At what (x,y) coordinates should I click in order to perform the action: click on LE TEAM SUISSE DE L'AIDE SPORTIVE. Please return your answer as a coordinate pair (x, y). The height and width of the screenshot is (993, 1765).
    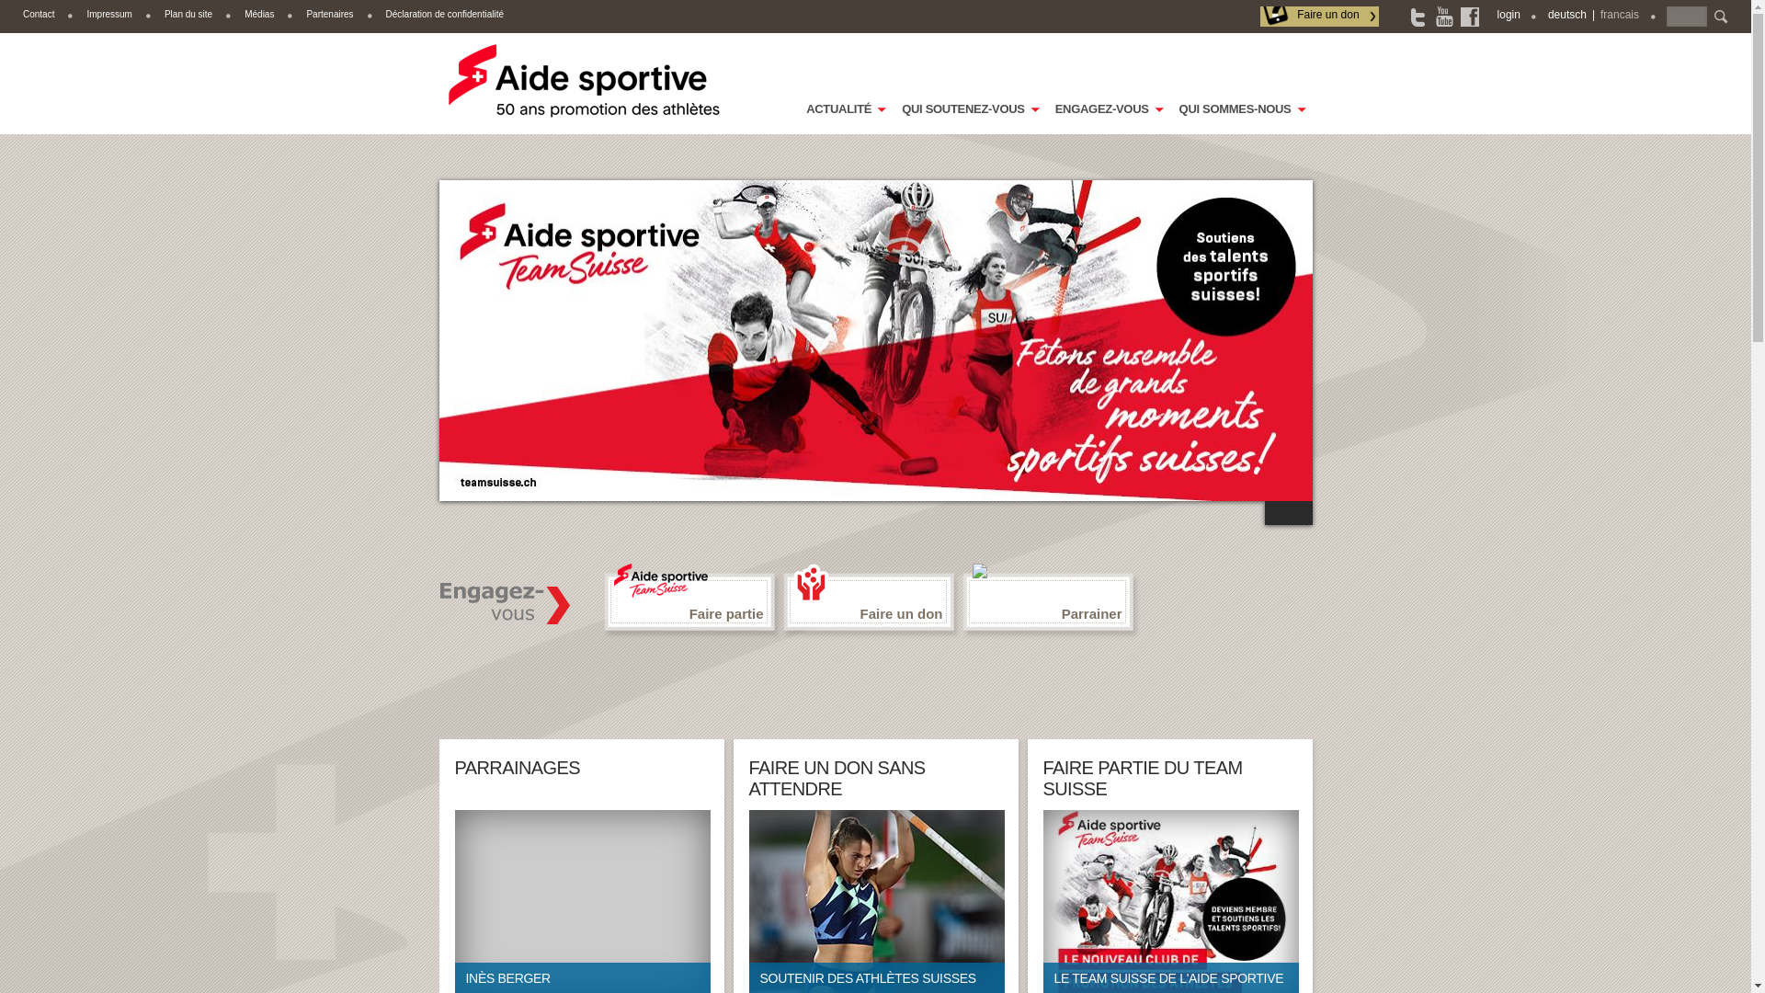
    Looking at the image, I should click on (1170, 901).